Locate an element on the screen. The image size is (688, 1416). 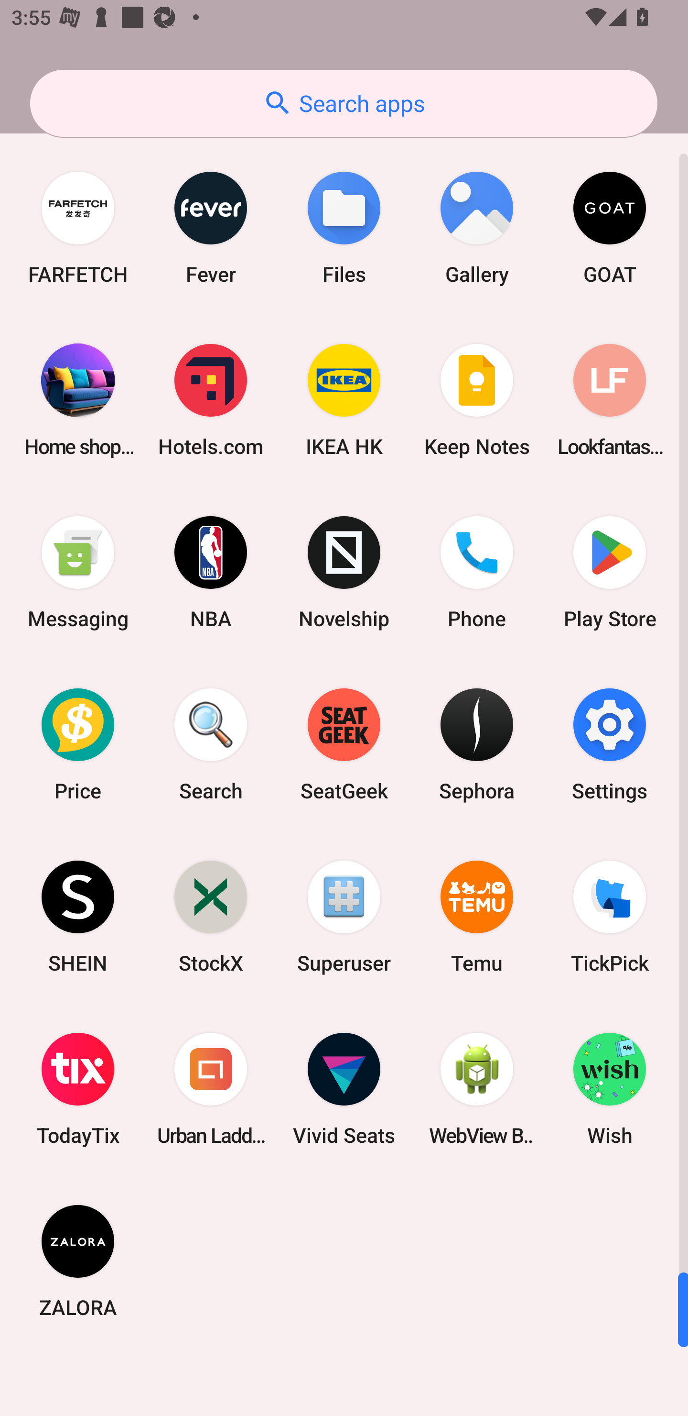
Settings is located at coordinates (610, 744).